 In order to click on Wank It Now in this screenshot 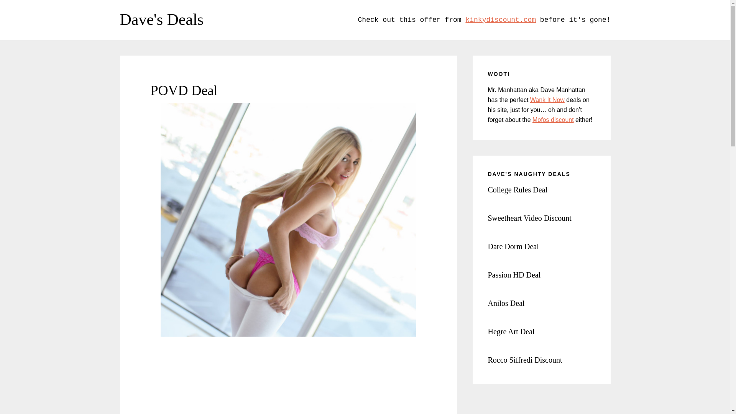, I will do `click(547, 100)`.